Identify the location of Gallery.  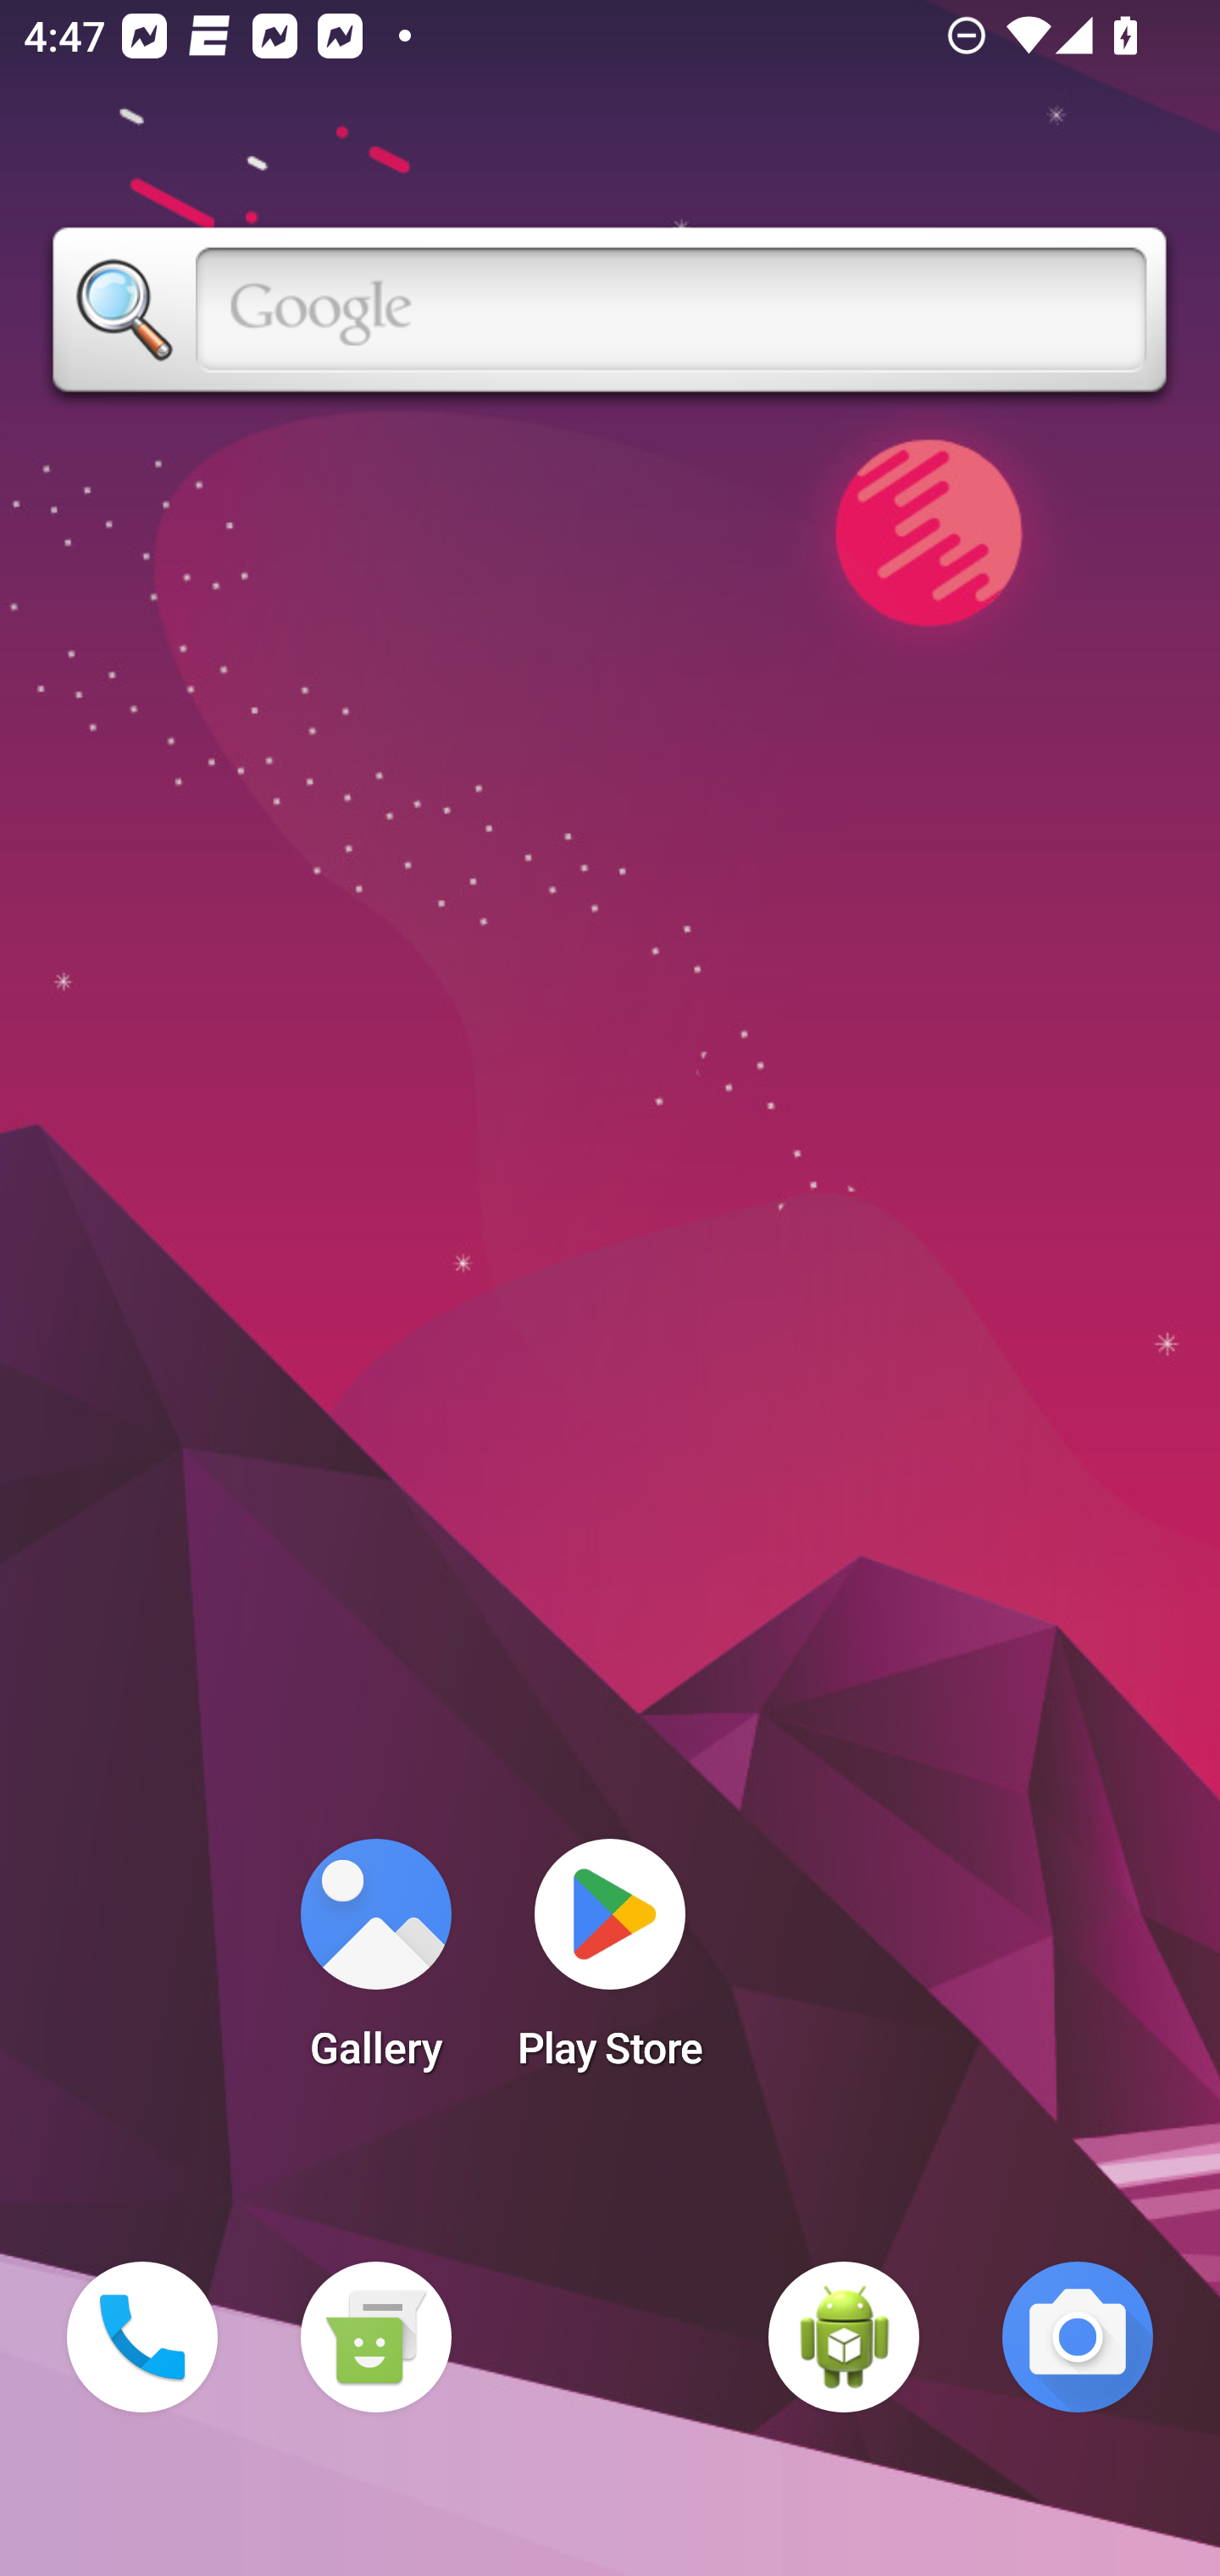
(375, 1964).